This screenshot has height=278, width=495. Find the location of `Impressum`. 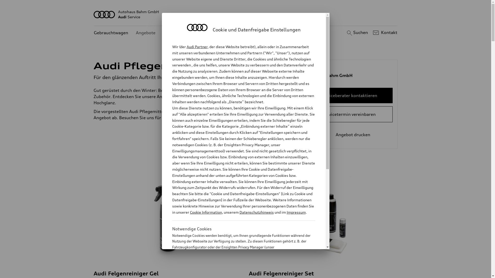

Impressum is located at coordinates (296, 212).